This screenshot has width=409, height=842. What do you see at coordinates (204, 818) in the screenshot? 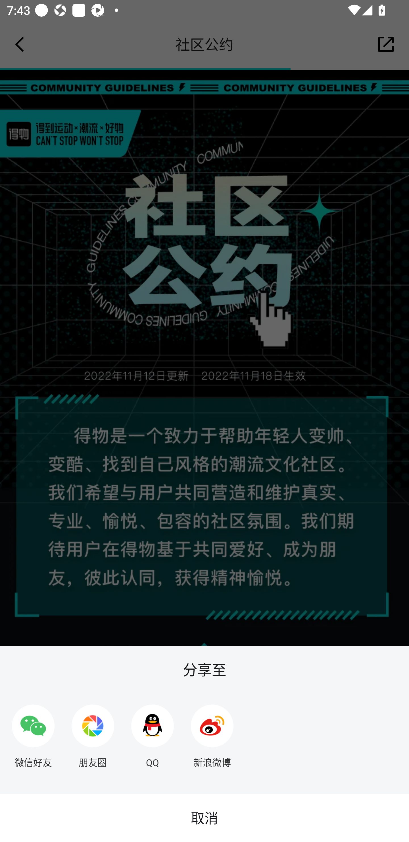
I see `取消` at bounding box center [204, 818].